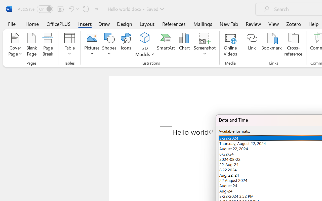 This screenshot has height=201, width=322. I want to click on 3D Models, so click(145, 38).